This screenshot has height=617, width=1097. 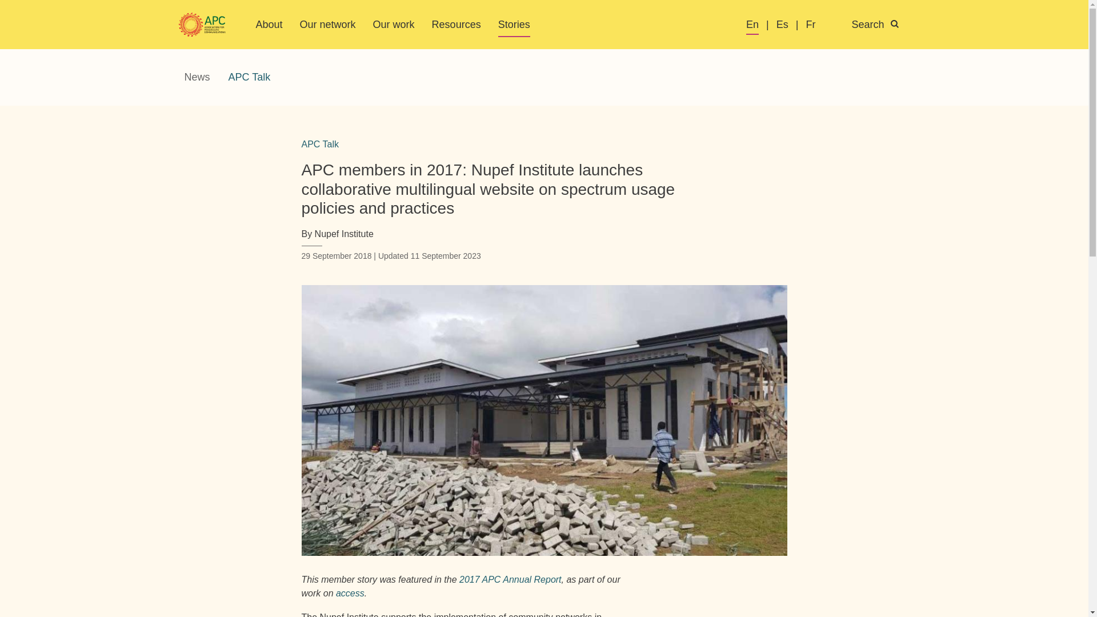 What do you see at coordinates (350, 593) in the screenshot?
I see `access` at bounding box center [350, 593].